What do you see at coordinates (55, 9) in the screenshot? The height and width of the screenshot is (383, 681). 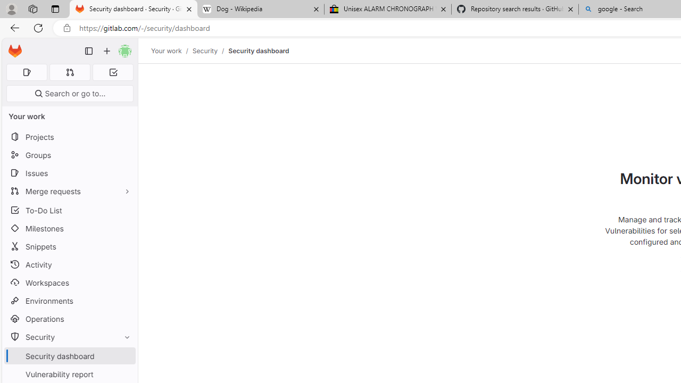 I see `Tab actions menu` at bounding box center [55, 9].